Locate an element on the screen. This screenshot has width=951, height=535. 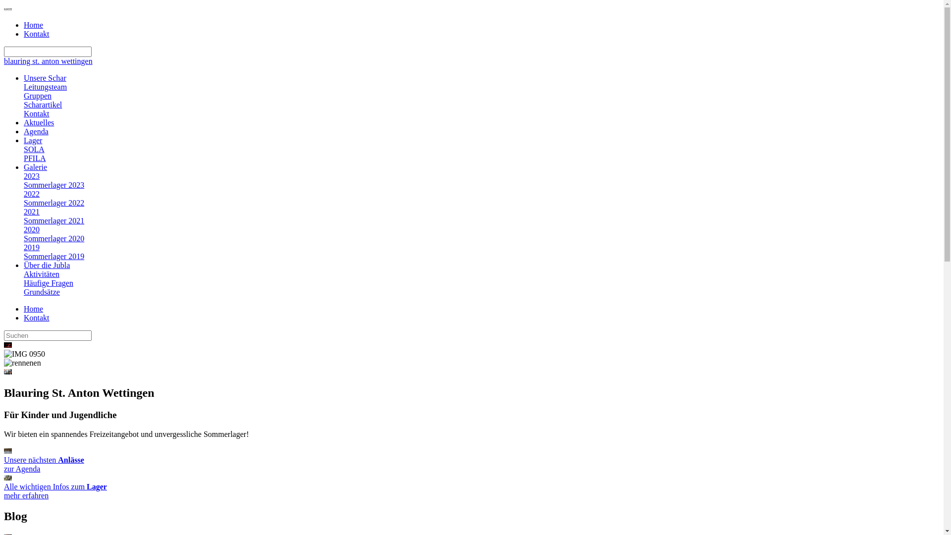
mehr erfahren is located at coordinates (8, 478).